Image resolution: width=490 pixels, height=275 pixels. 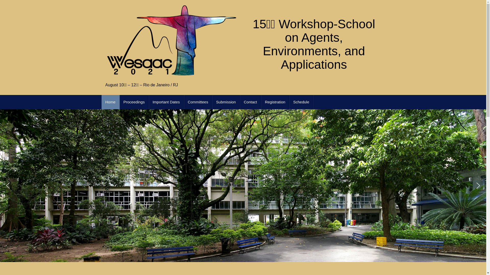 I want to click on Home, so click(x=111, y=102).